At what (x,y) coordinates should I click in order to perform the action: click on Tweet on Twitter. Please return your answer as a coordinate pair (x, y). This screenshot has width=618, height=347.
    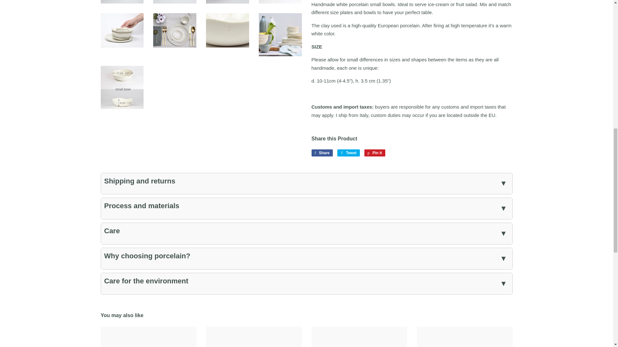
    Looking at the image, I should click on (348, 153).